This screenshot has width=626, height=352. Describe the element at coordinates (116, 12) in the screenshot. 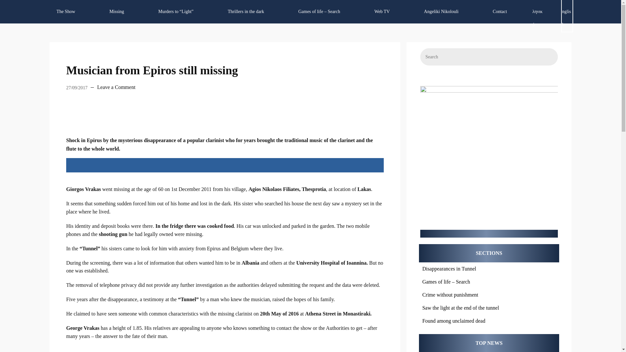

I see `Missing` at that location.